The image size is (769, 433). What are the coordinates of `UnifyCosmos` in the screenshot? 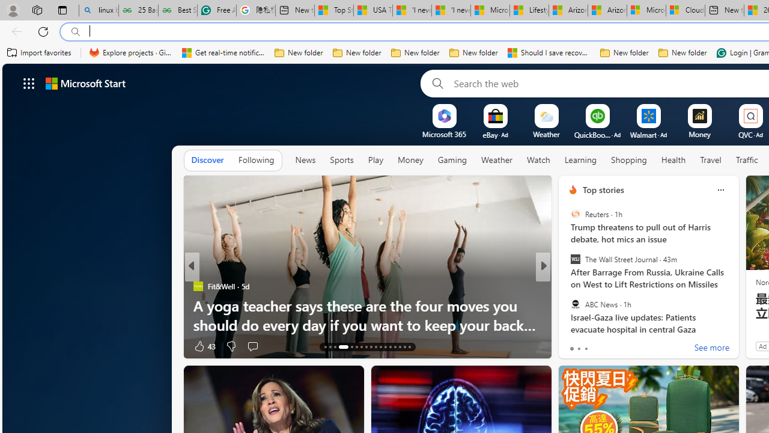 It's located at (567, 286).